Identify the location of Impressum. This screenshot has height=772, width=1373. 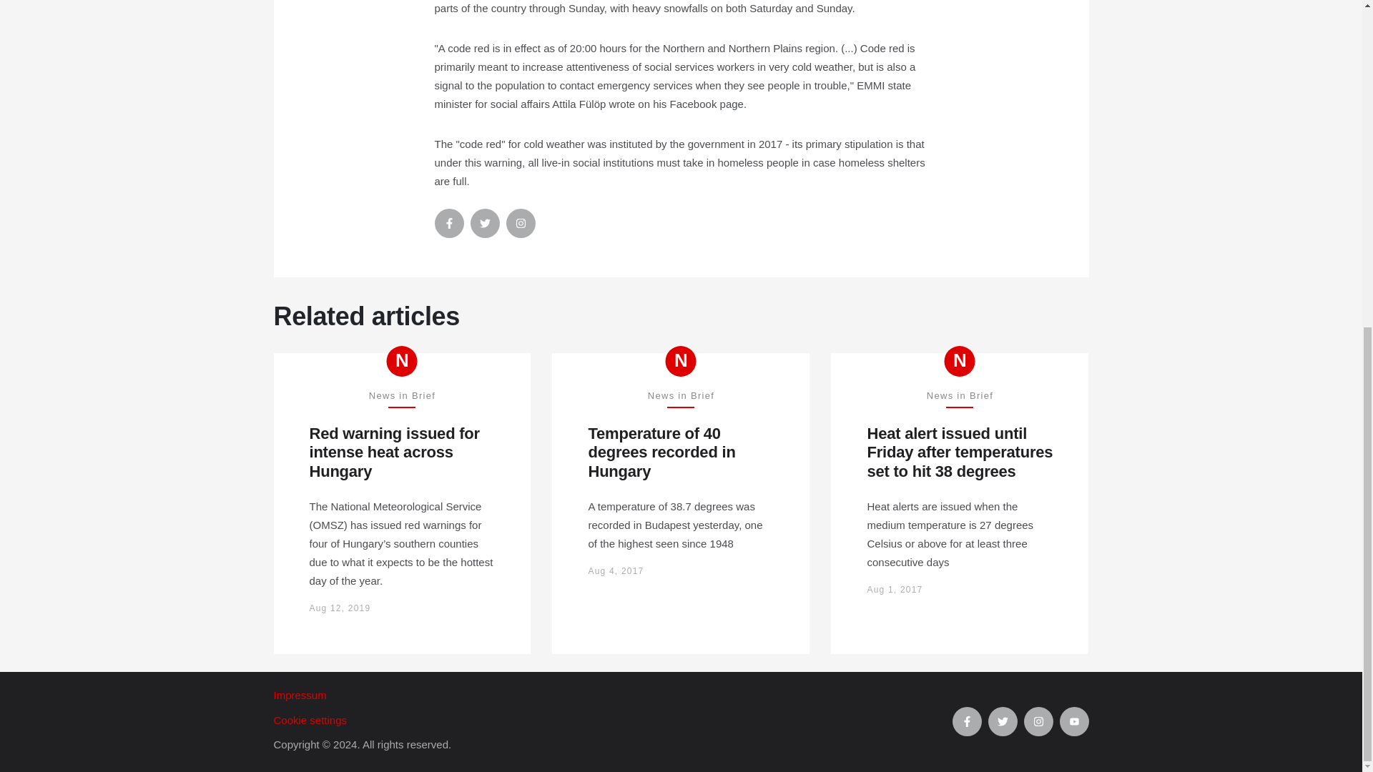
(612, 696).